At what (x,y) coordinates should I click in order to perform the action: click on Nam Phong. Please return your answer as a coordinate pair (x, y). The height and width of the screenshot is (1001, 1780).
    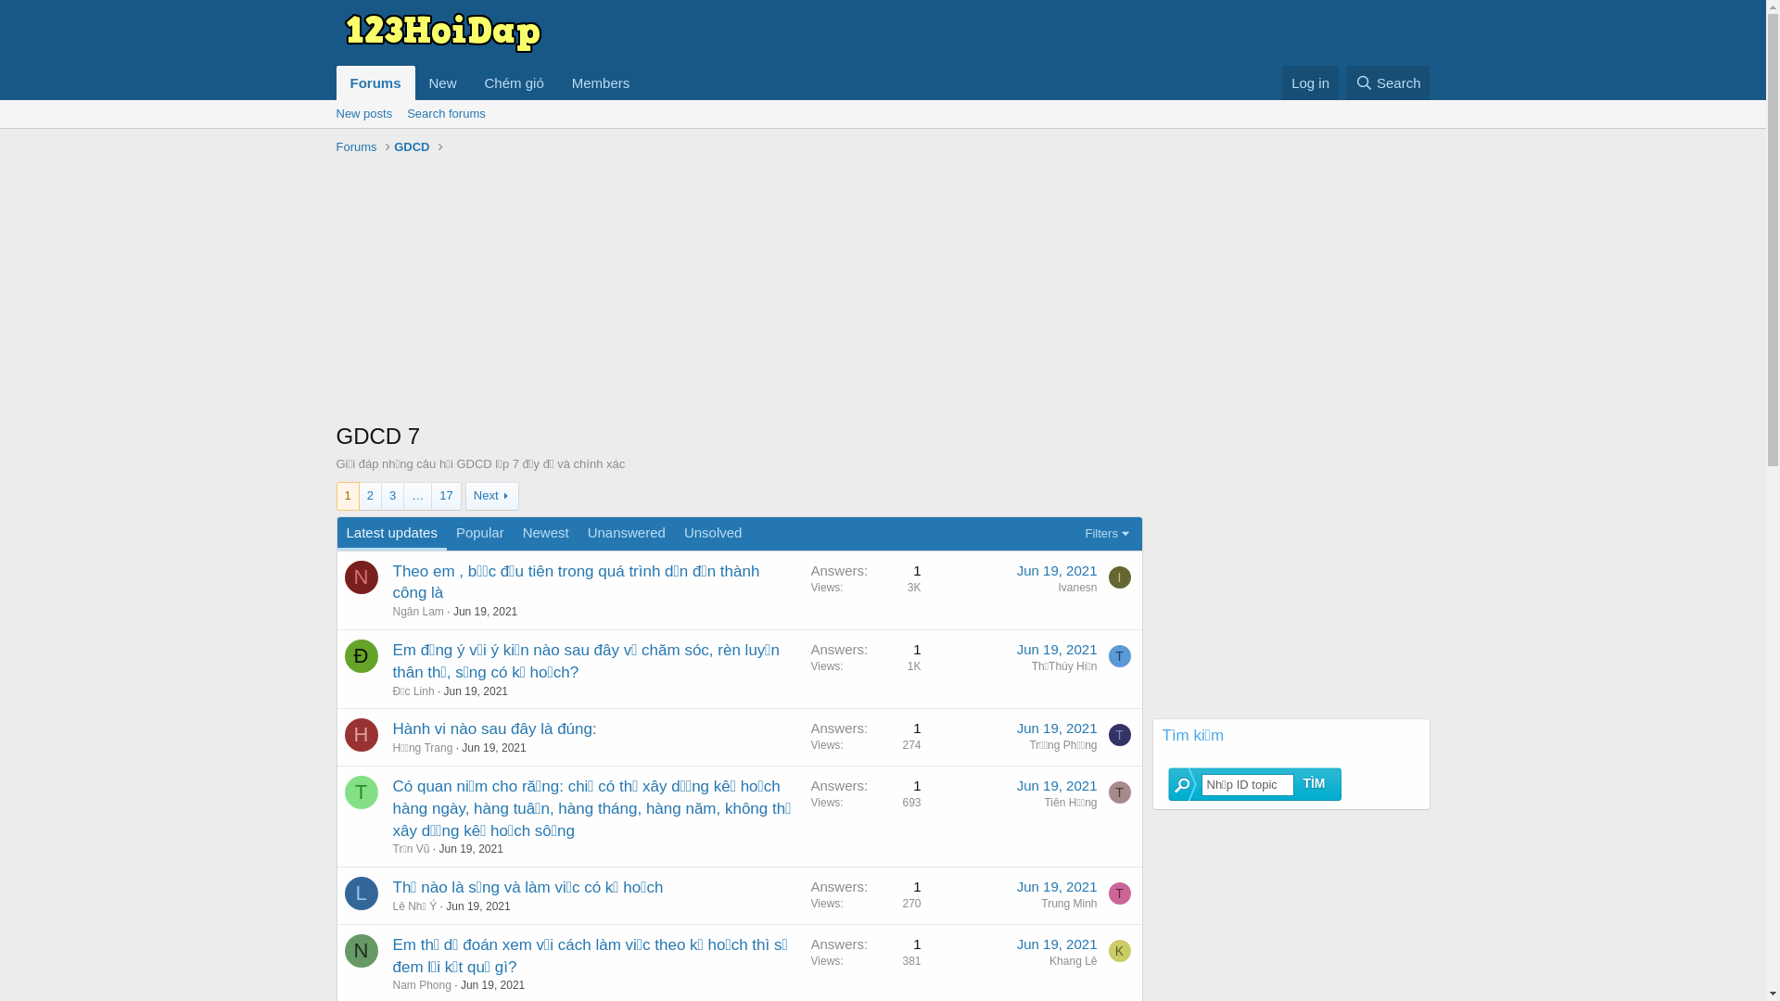
    Looking at the image, I should click on (423, 985).